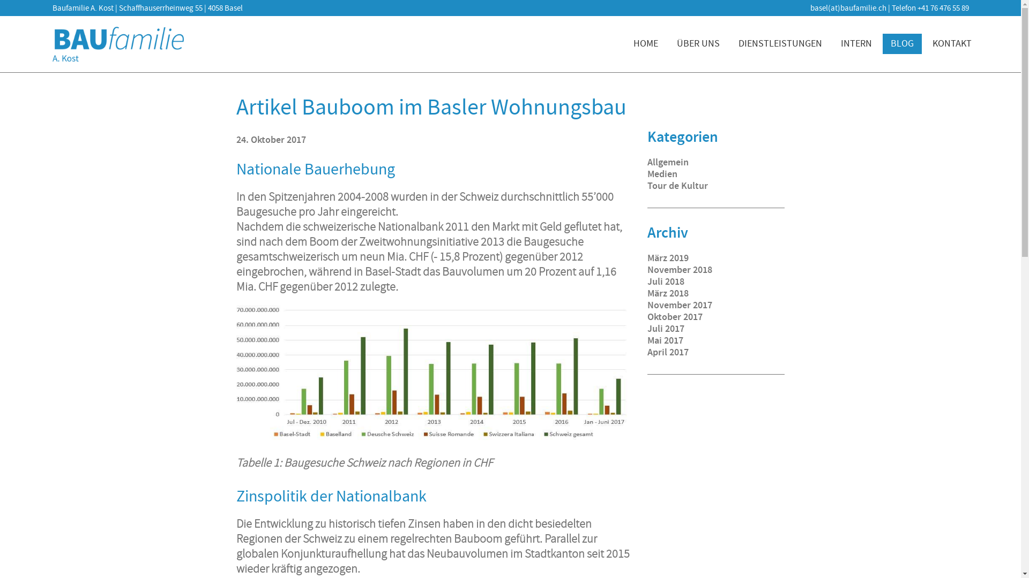 The image size is (1029, 578). I want to click on DIENSTLEISTUNGEN, so click(780, 44).